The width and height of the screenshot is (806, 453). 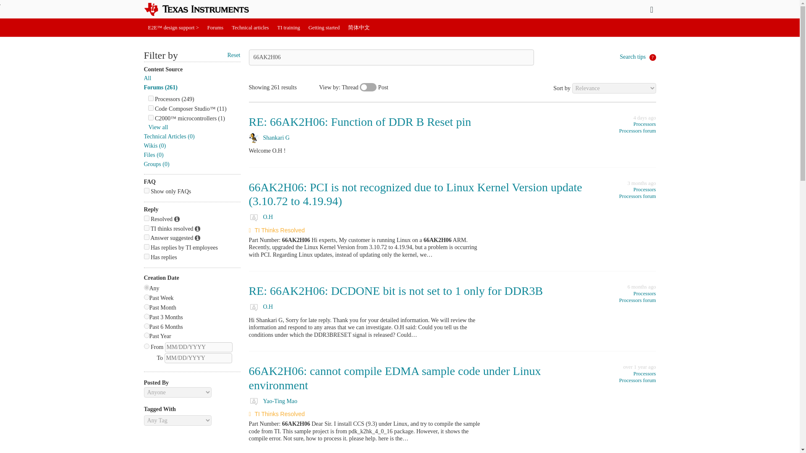 I want to click on Forums, so click(x=215, y=28).